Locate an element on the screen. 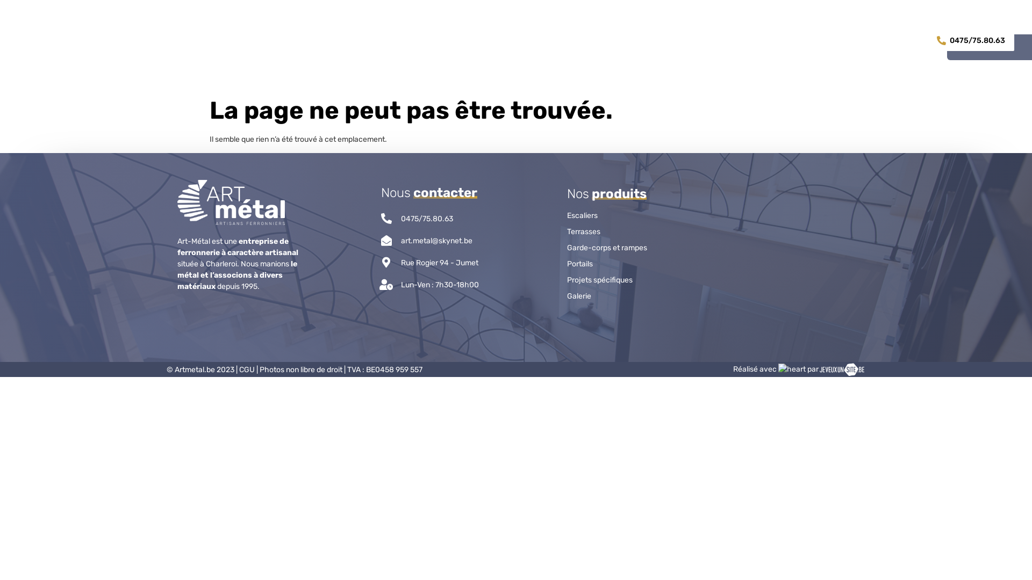  Escaliers is located at coordinates (618, 216).